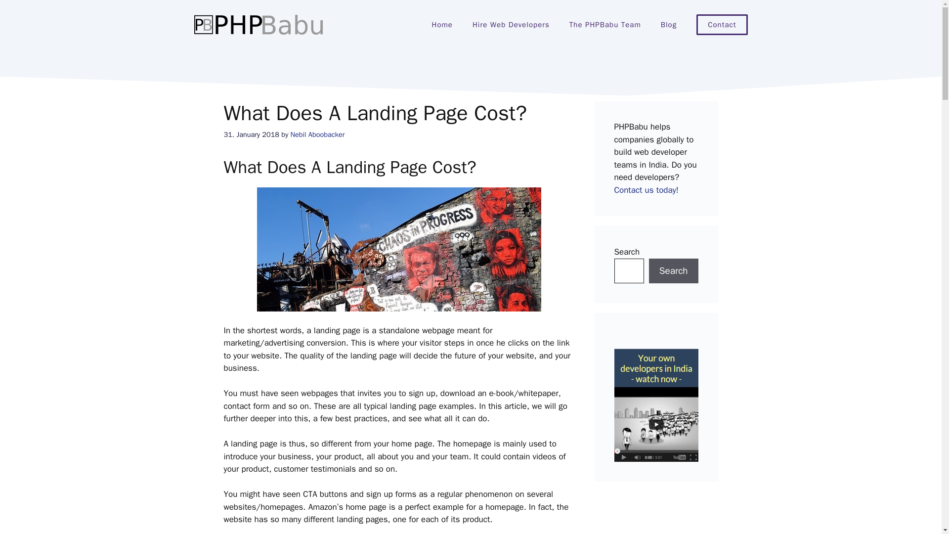 The width and height of the screenshot is (949, 534). What do you see at coordinates (646, 190) in the screenshot?
I see `Contact us today!` at bounding box center [646, 190].